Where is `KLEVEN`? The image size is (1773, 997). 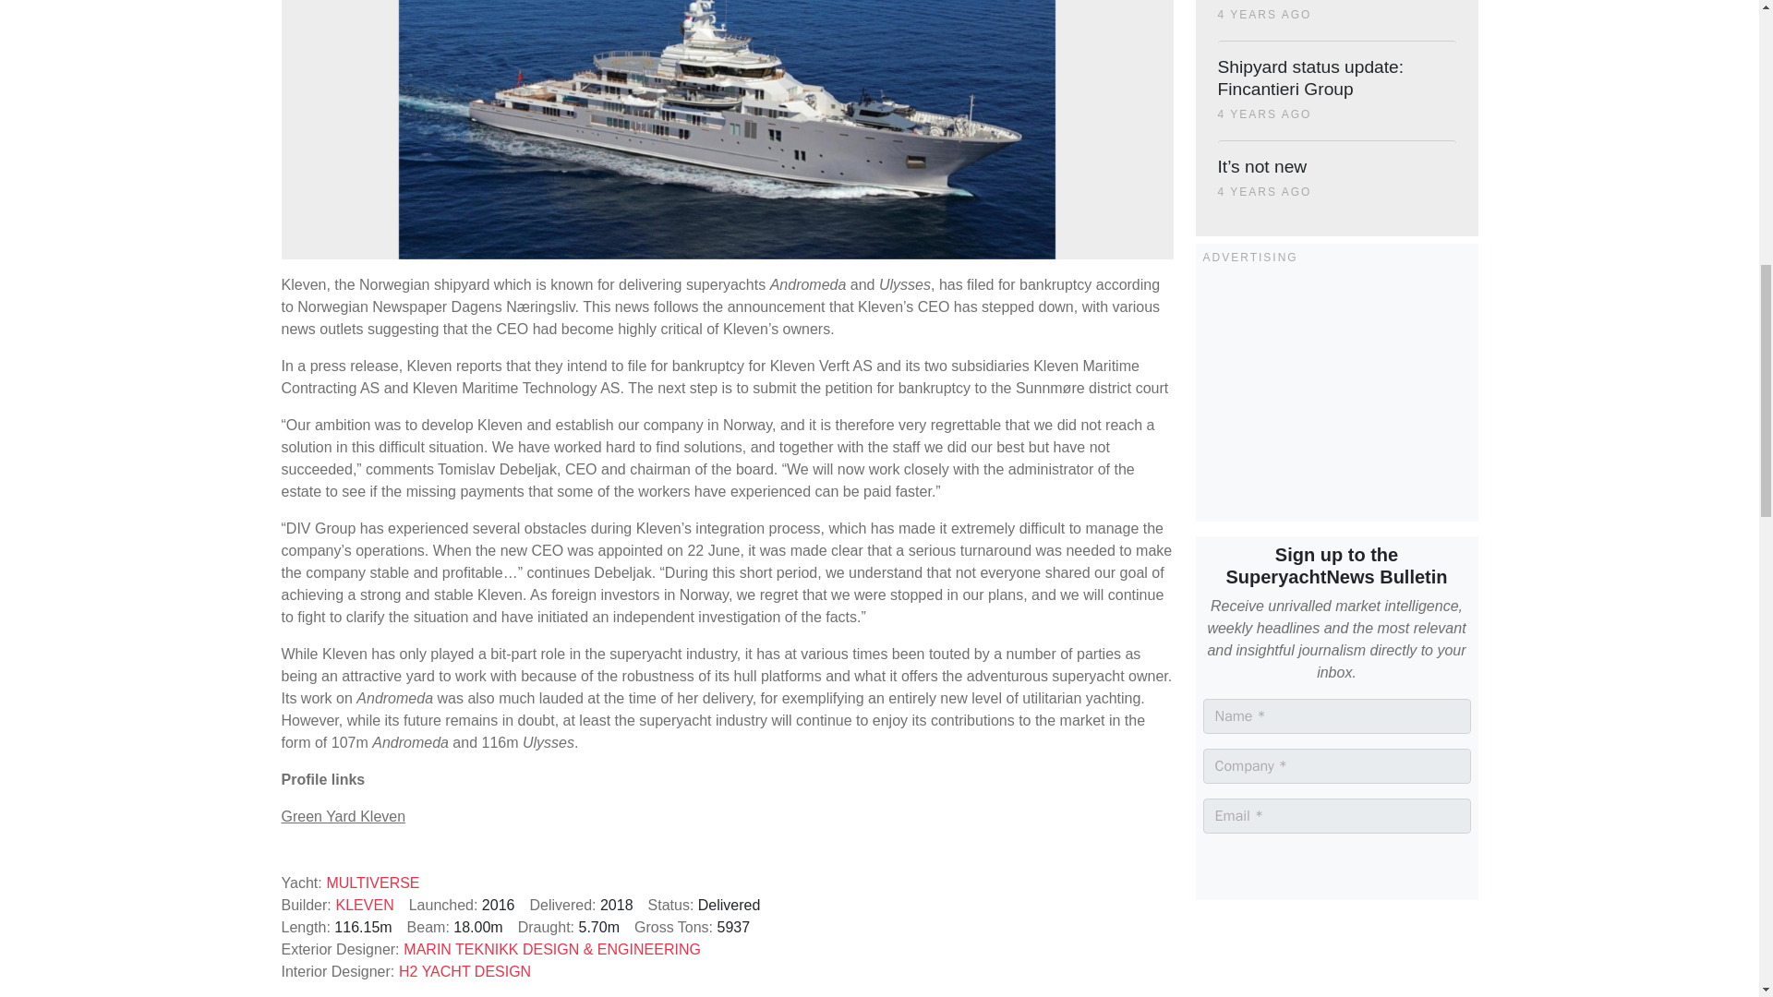 KLEVEN is located at coordinates (365, 905).